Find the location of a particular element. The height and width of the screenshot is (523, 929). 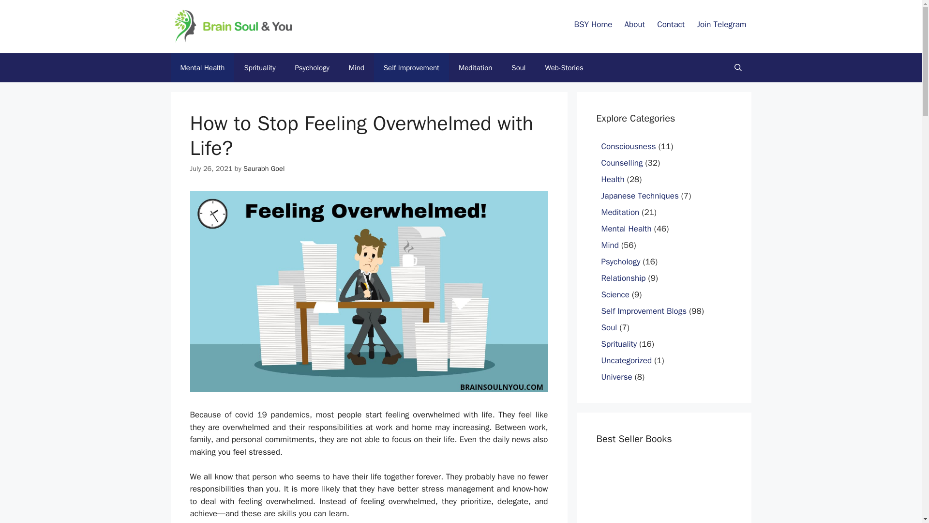

About is located at coordinates (634, 24).